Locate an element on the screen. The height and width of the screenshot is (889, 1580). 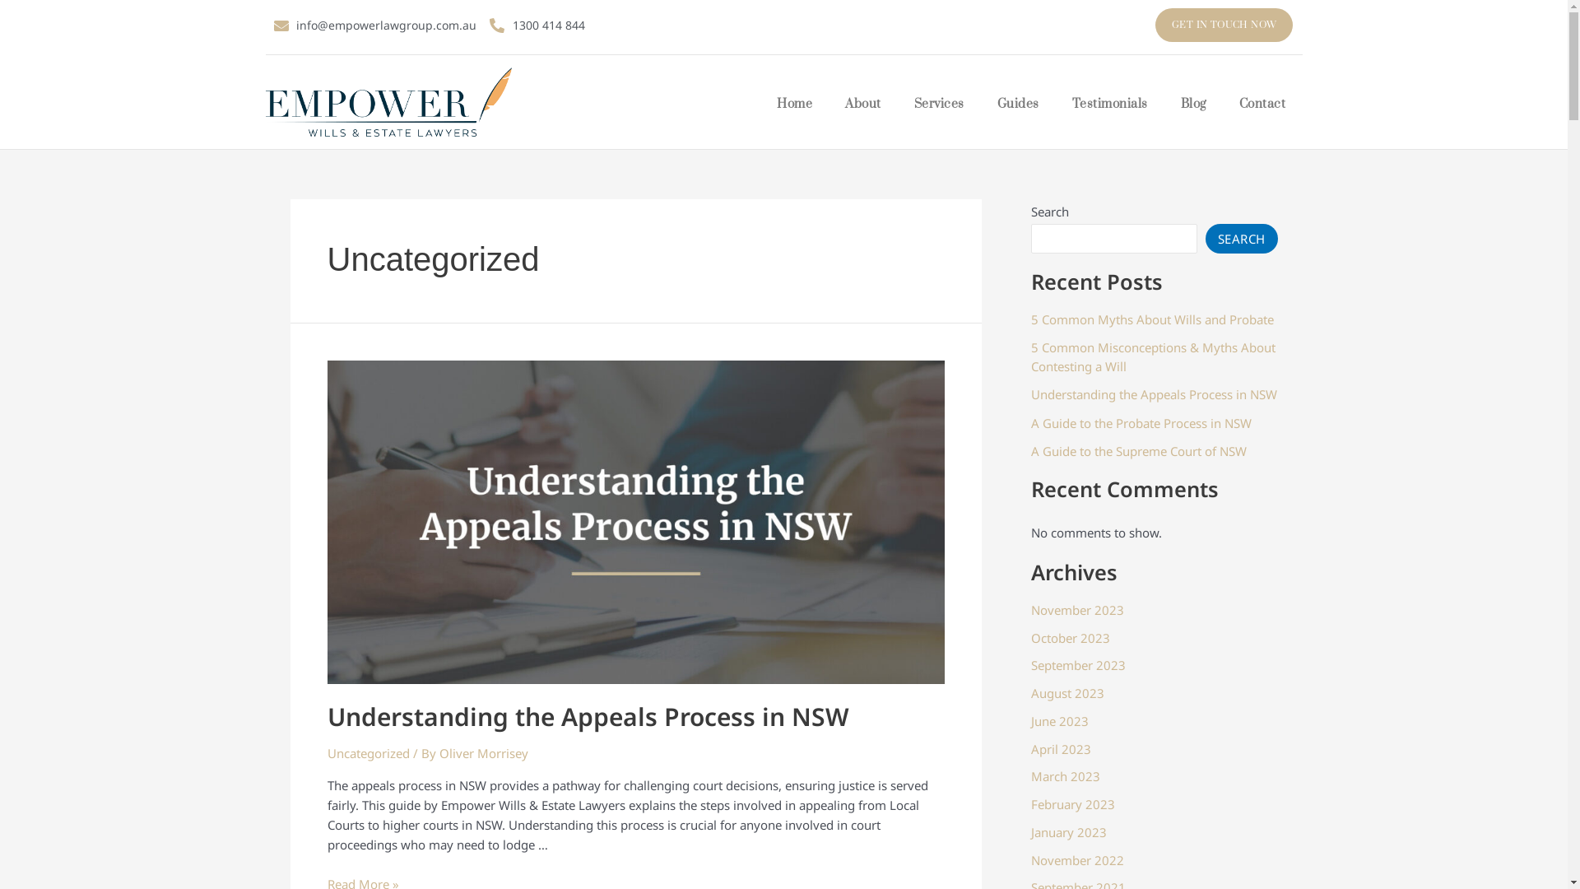
About is located at coordinates (863, 105).